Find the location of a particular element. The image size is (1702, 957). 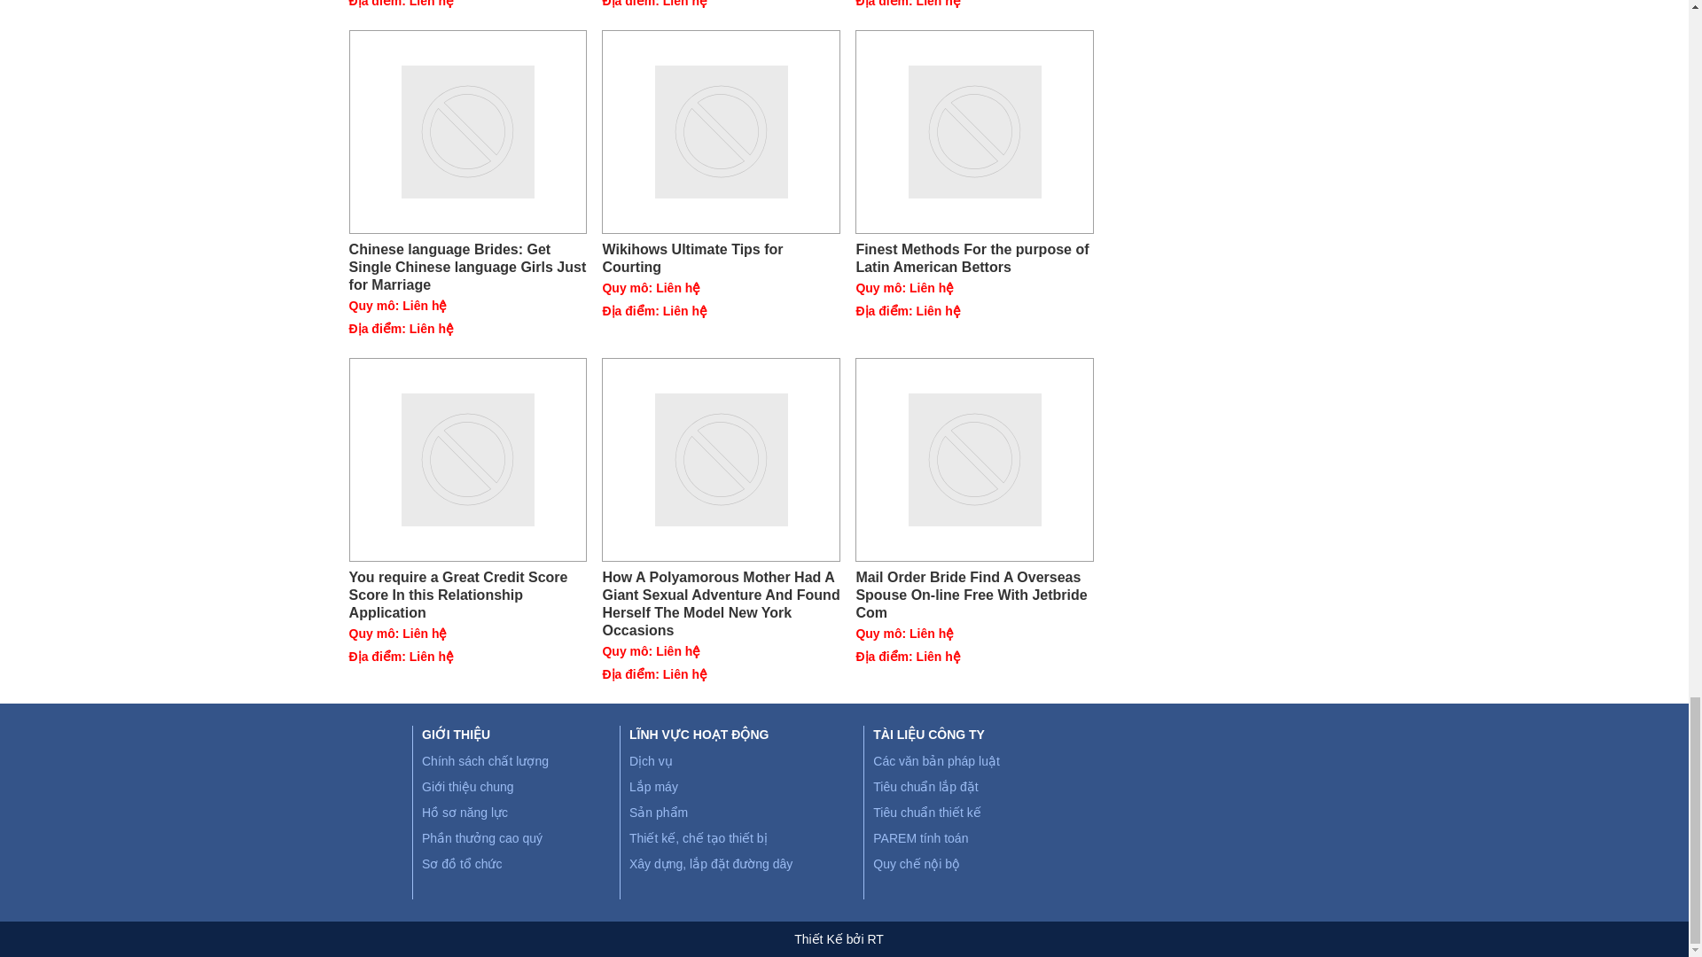

Wikihows Ultimate Tips for Courting is located at coordinates (722, 259).